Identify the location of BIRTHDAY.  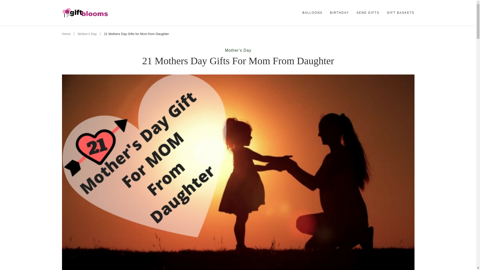
(339, 12).